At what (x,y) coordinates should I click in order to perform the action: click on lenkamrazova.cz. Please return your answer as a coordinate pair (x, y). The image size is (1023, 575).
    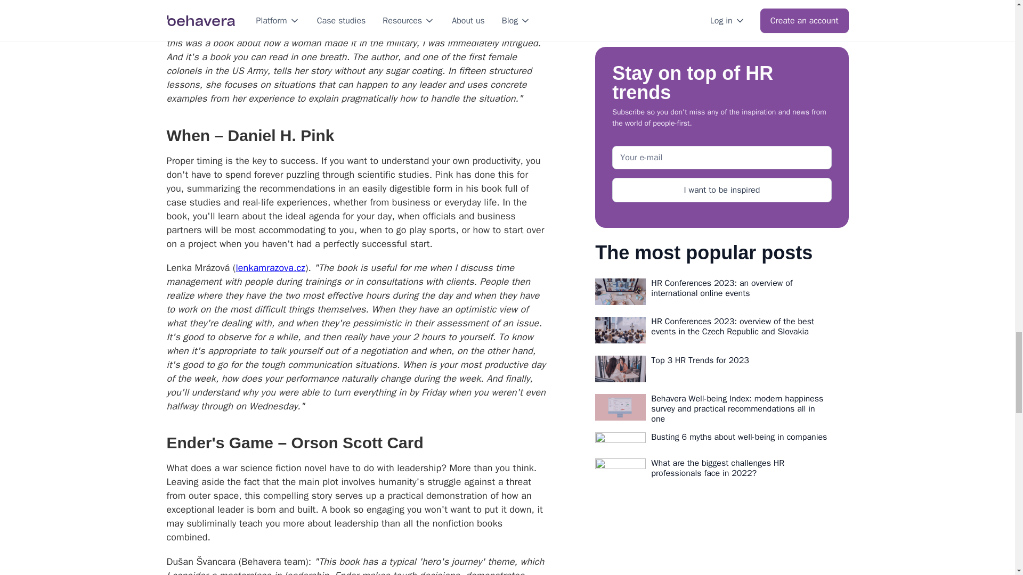
    Looking at the image, I should click on (270, 268).